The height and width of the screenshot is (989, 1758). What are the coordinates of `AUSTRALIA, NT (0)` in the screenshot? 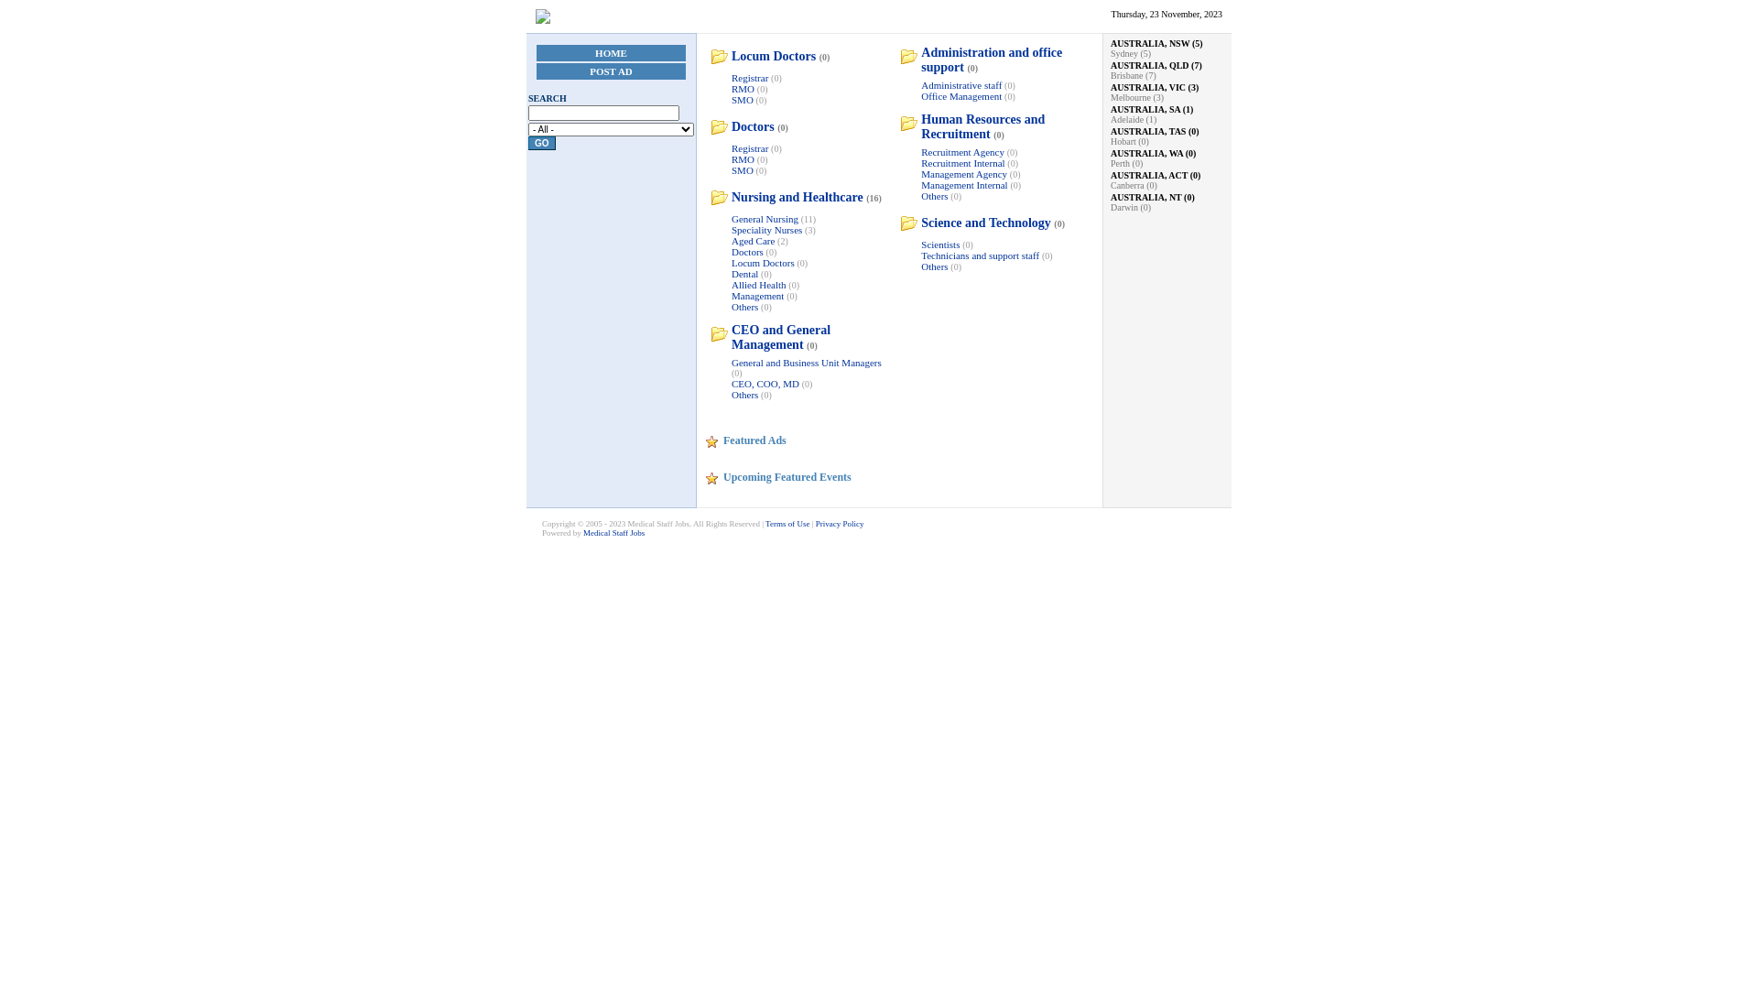 It's located at (1167, 198).